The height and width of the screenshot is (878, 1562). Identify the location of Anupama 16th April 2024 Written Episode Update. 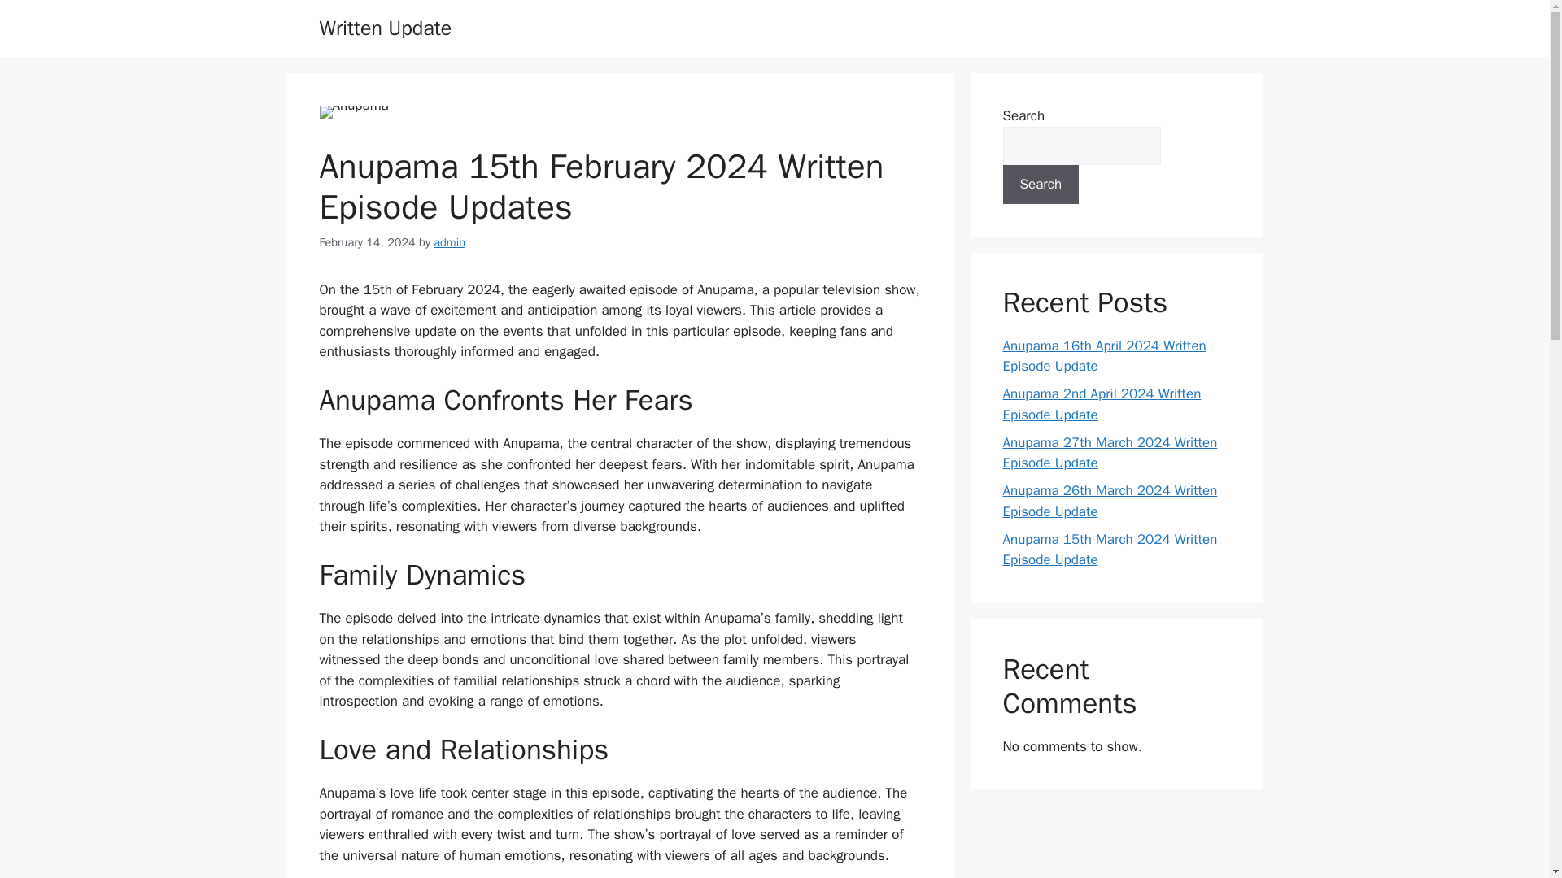
(1104, 355).